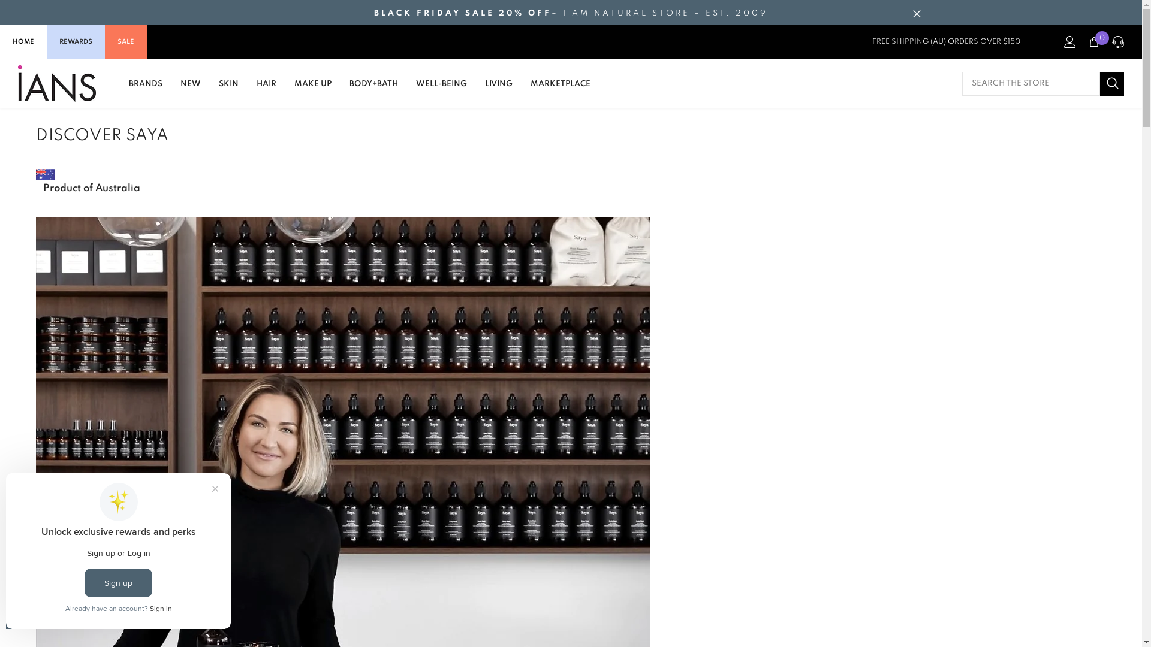 This screenshot has height=647, width=1151. Describe the element at coordinates (374, 90) in the screenshot. I see `BODY+BATH` at that location.